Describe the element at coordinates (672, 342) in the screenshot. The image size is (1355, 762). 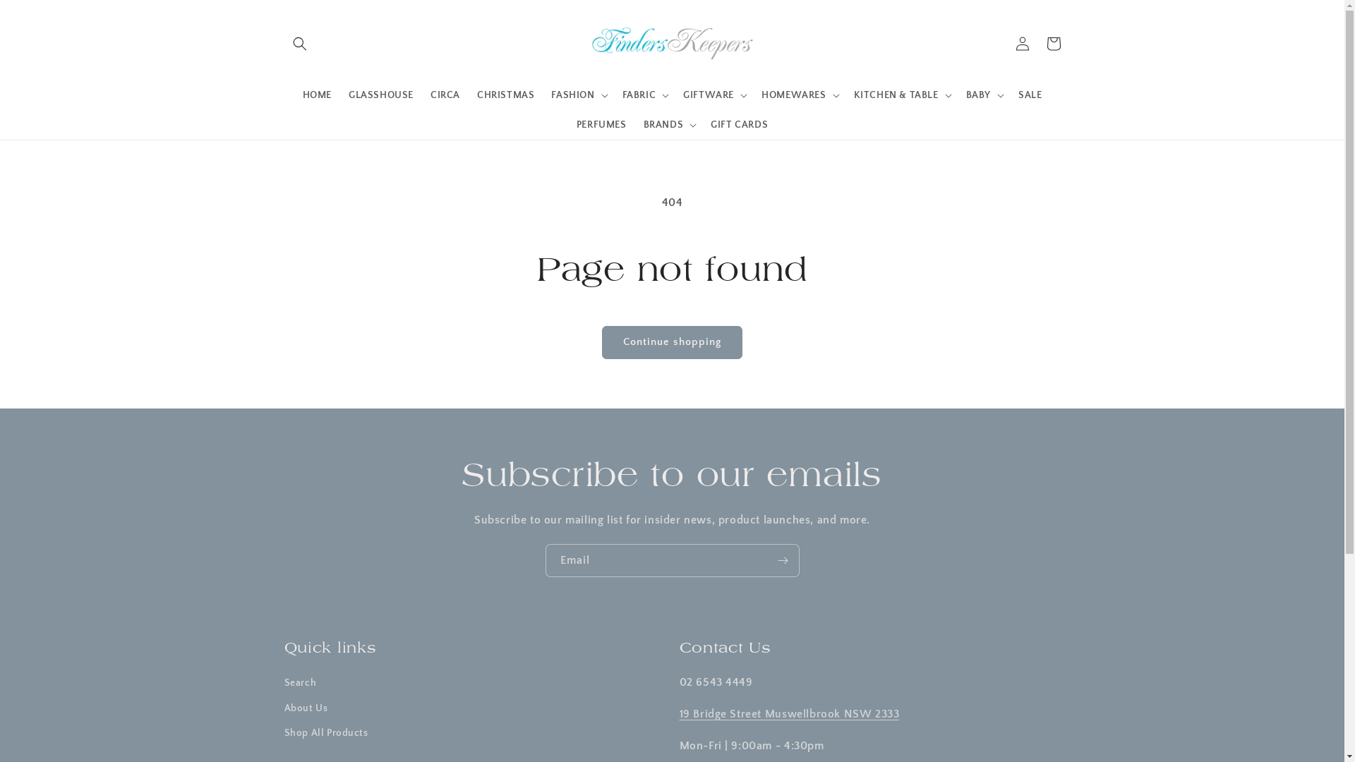
I see `Continue shopping` at that location.